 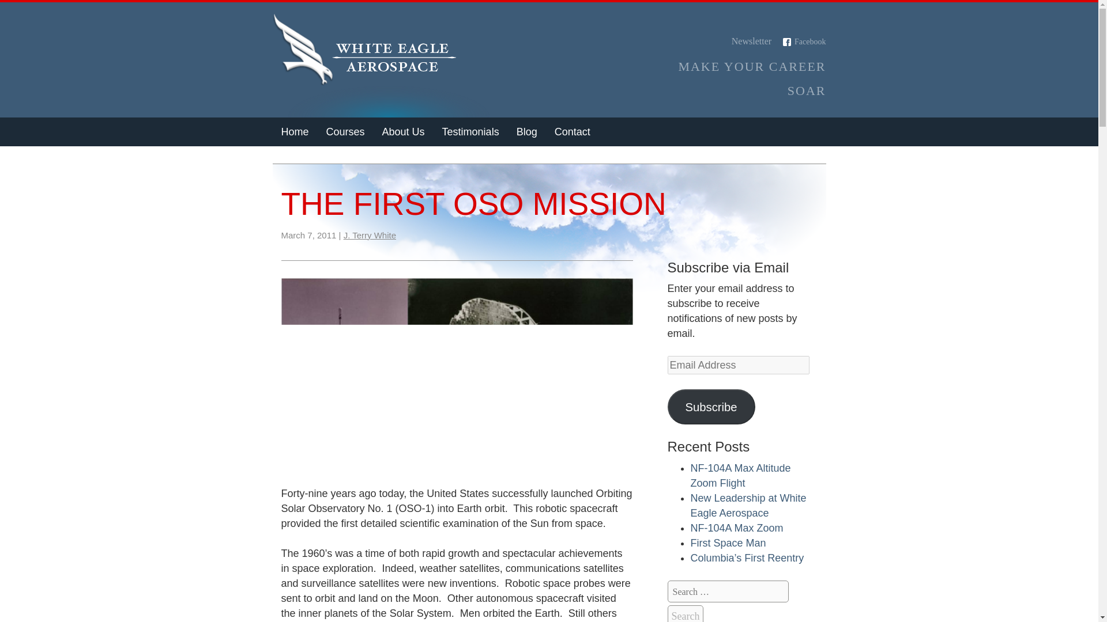 I want to click on NF-104A Max Altitude Zoom Flight, so click(x=741, y=476).